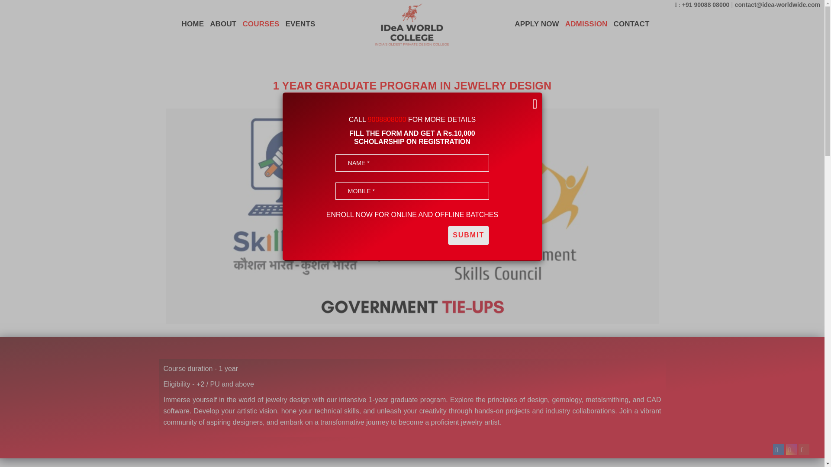  I want to click on ADMISSION, so click(586, 24).